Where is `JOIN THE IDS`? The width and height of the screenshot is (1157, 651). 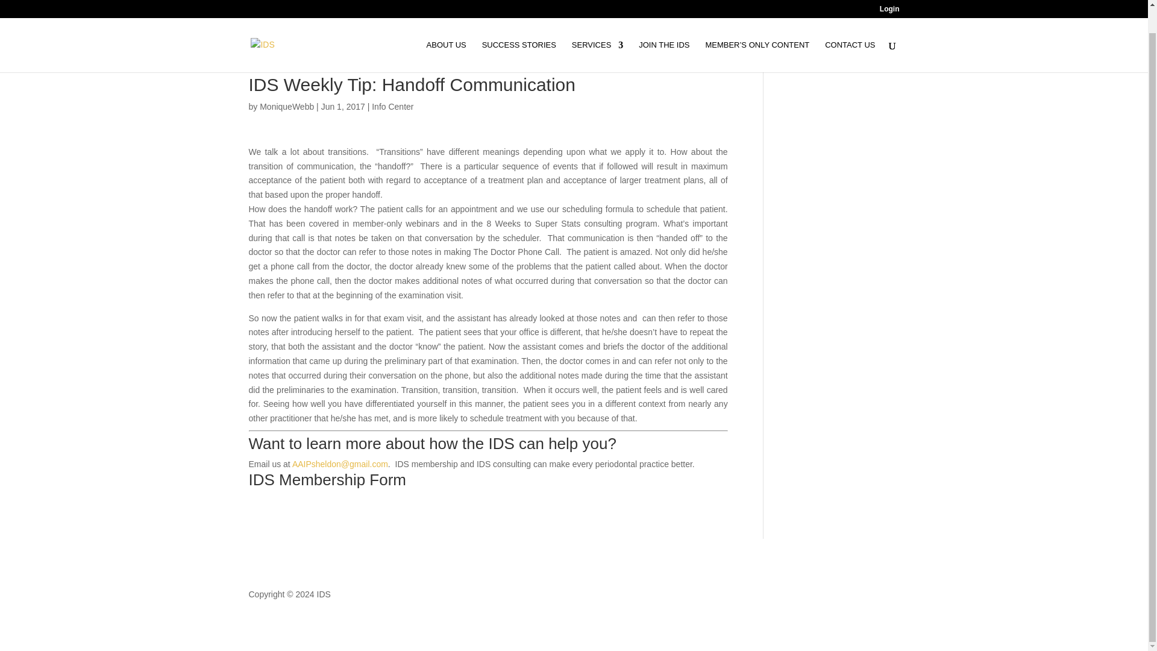 JOIN THE IDS is located at coordinates (664, 30).